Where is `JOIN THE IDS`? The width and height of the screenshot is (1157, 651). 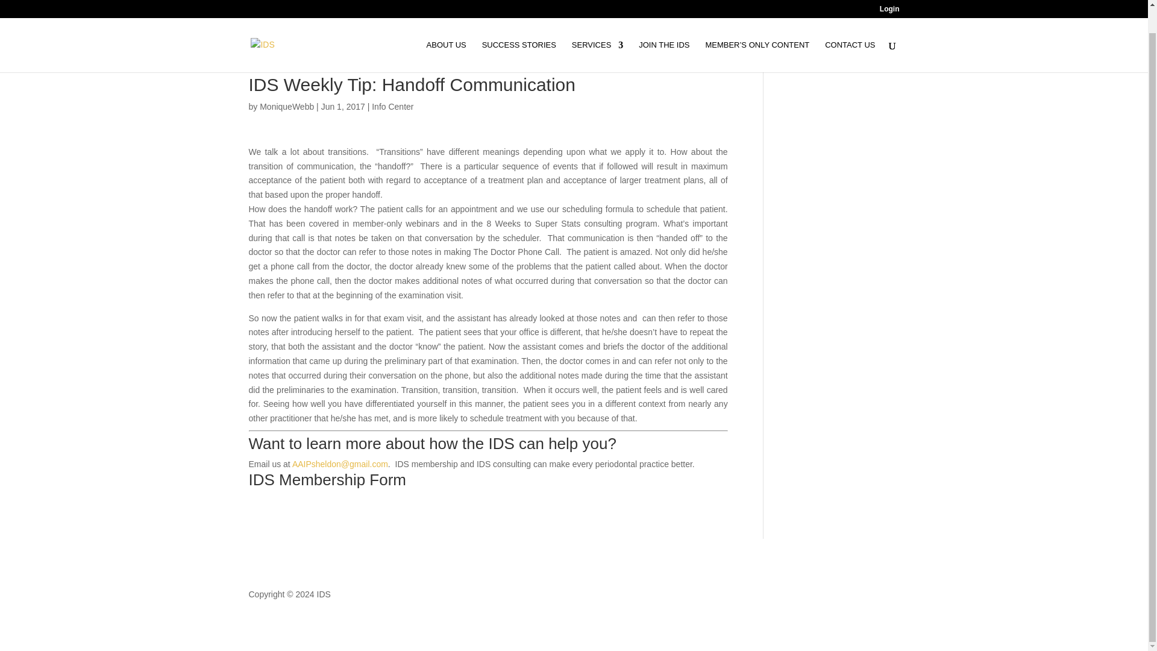 JOIN THE IDS is located at coordinates (664, 30).